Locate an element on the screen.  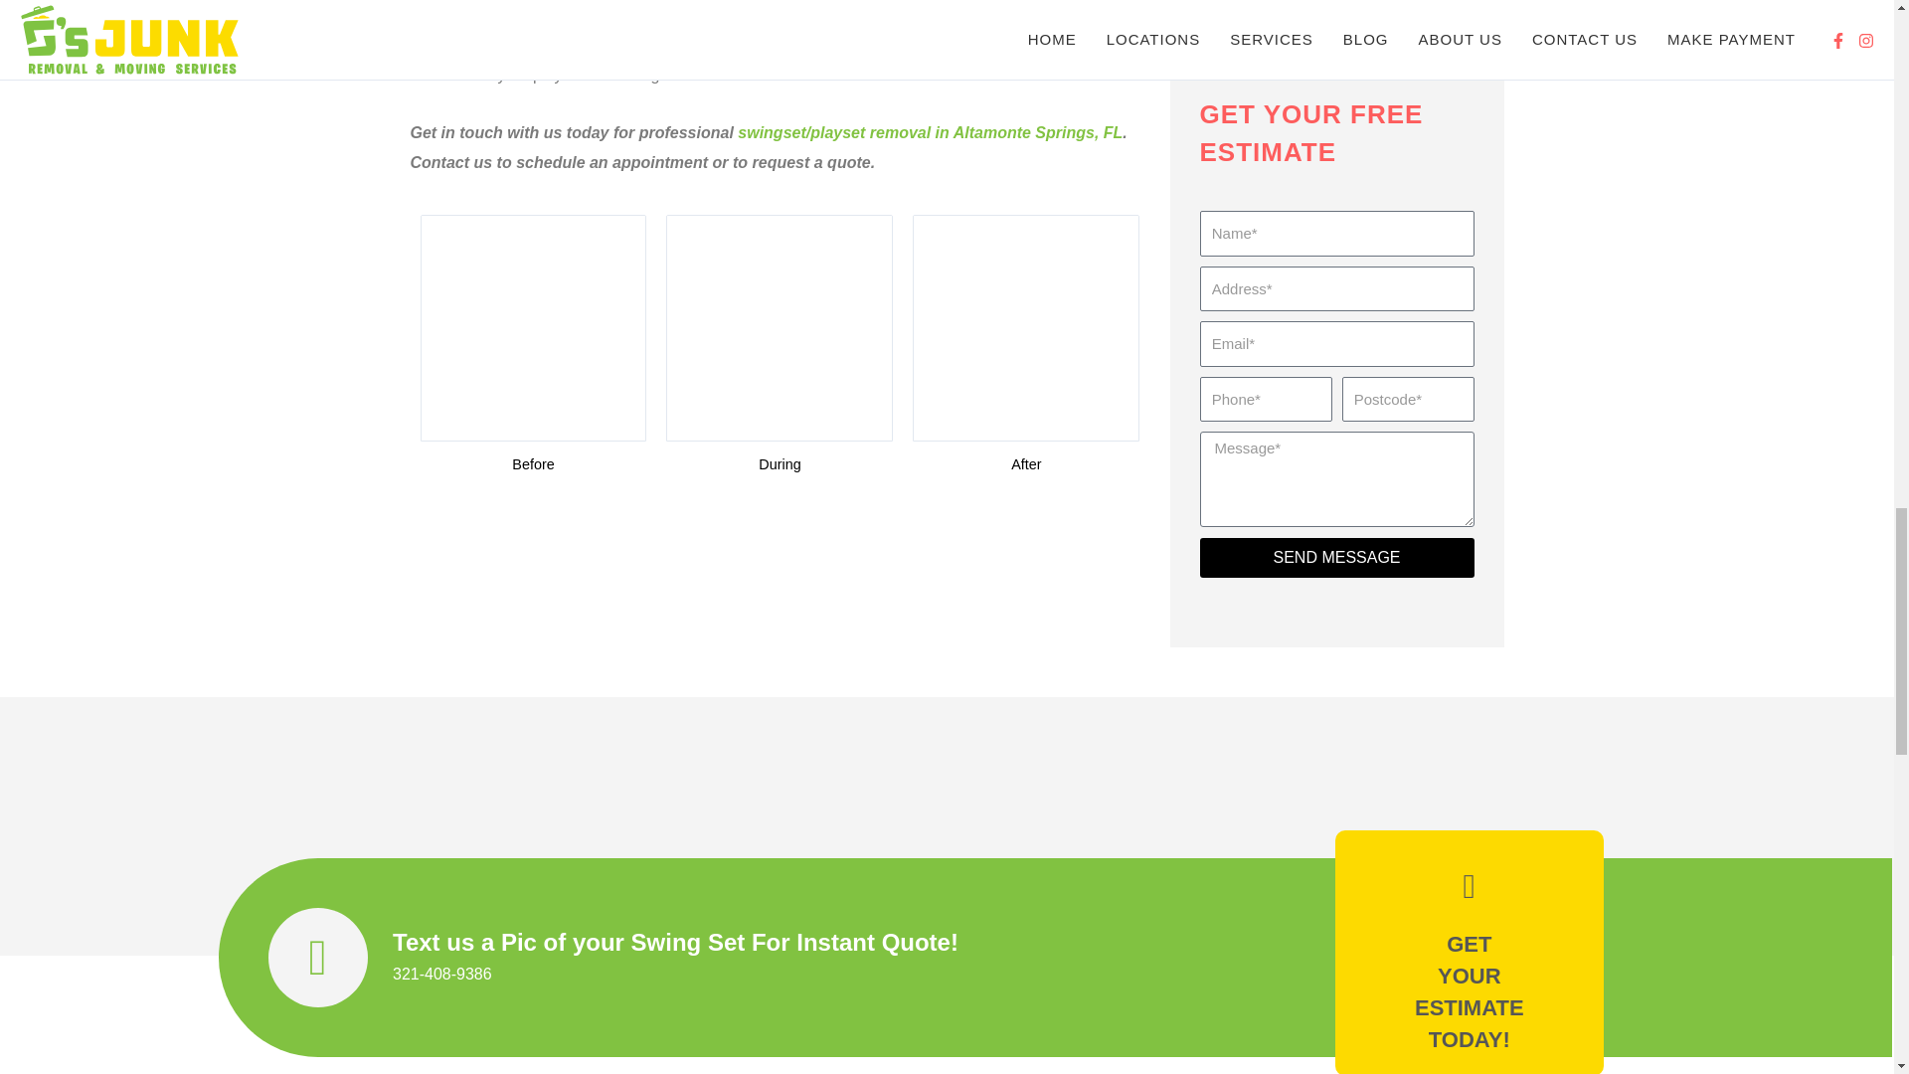
Swing Set Removal Altamonte Springs, FL is located at coordinates (779, 328).